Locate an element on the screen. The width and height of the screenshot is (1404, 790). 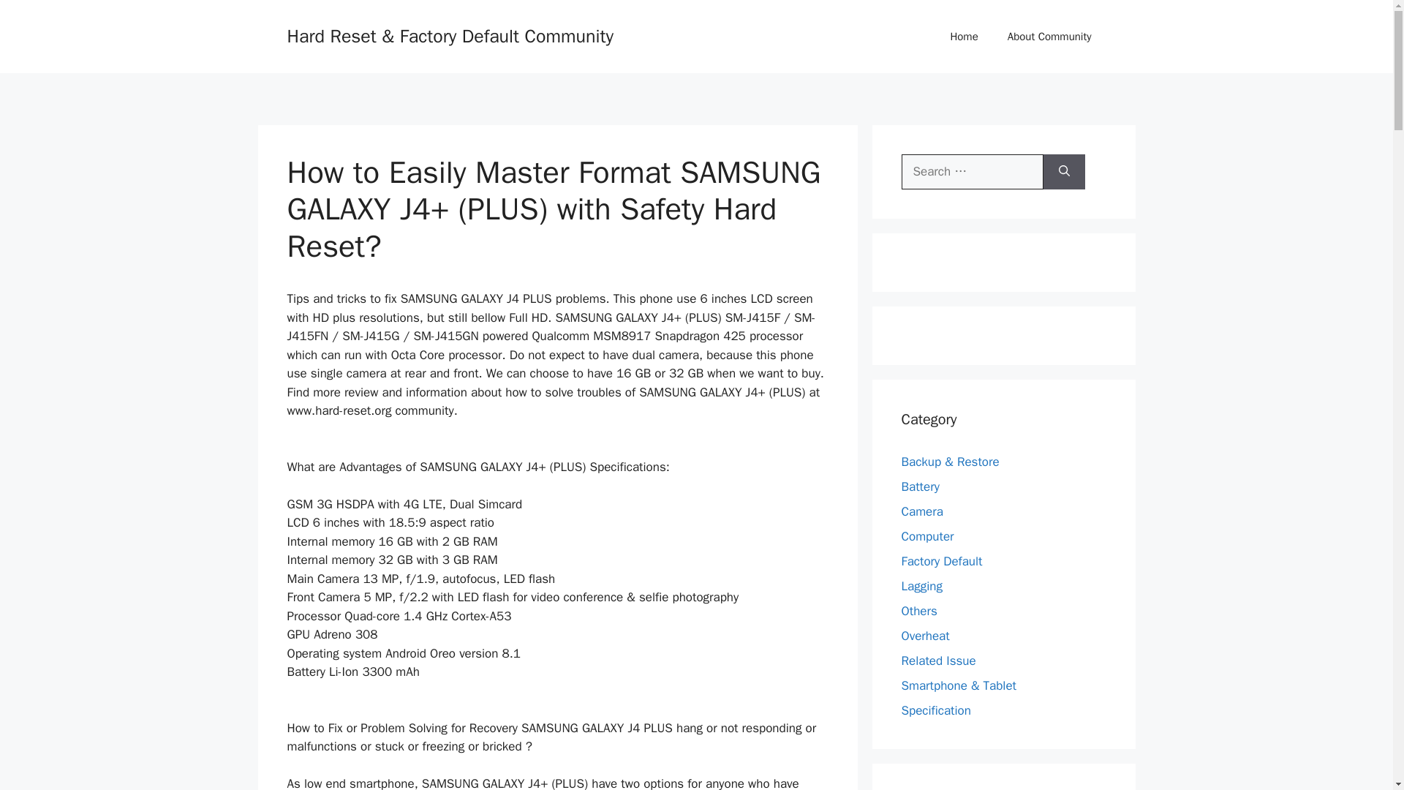
Battery is located at coordinates (920, 486).